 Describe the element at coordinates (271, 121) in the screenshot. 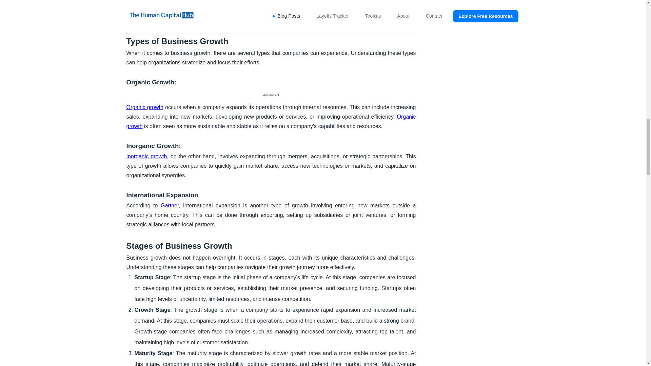

I see `Organic growth` at that location.